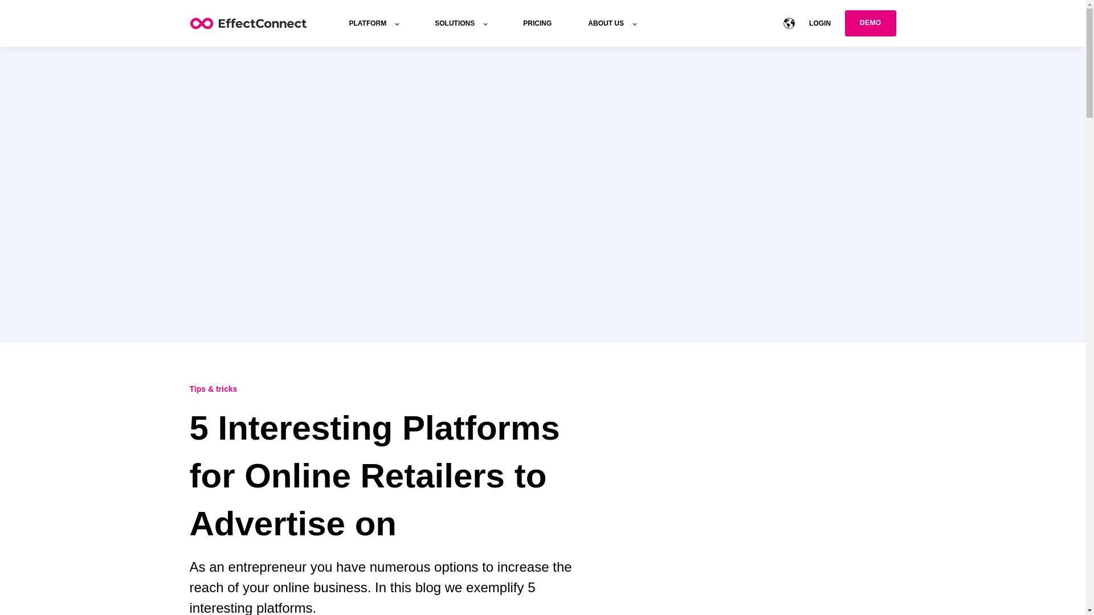 Image resolution: width=1094 pixels, height=615 pixels. What do you see at coordinates (460, 23) in the screenshot?
I see `SOLUTIONS` at bounding box center [460, 23].